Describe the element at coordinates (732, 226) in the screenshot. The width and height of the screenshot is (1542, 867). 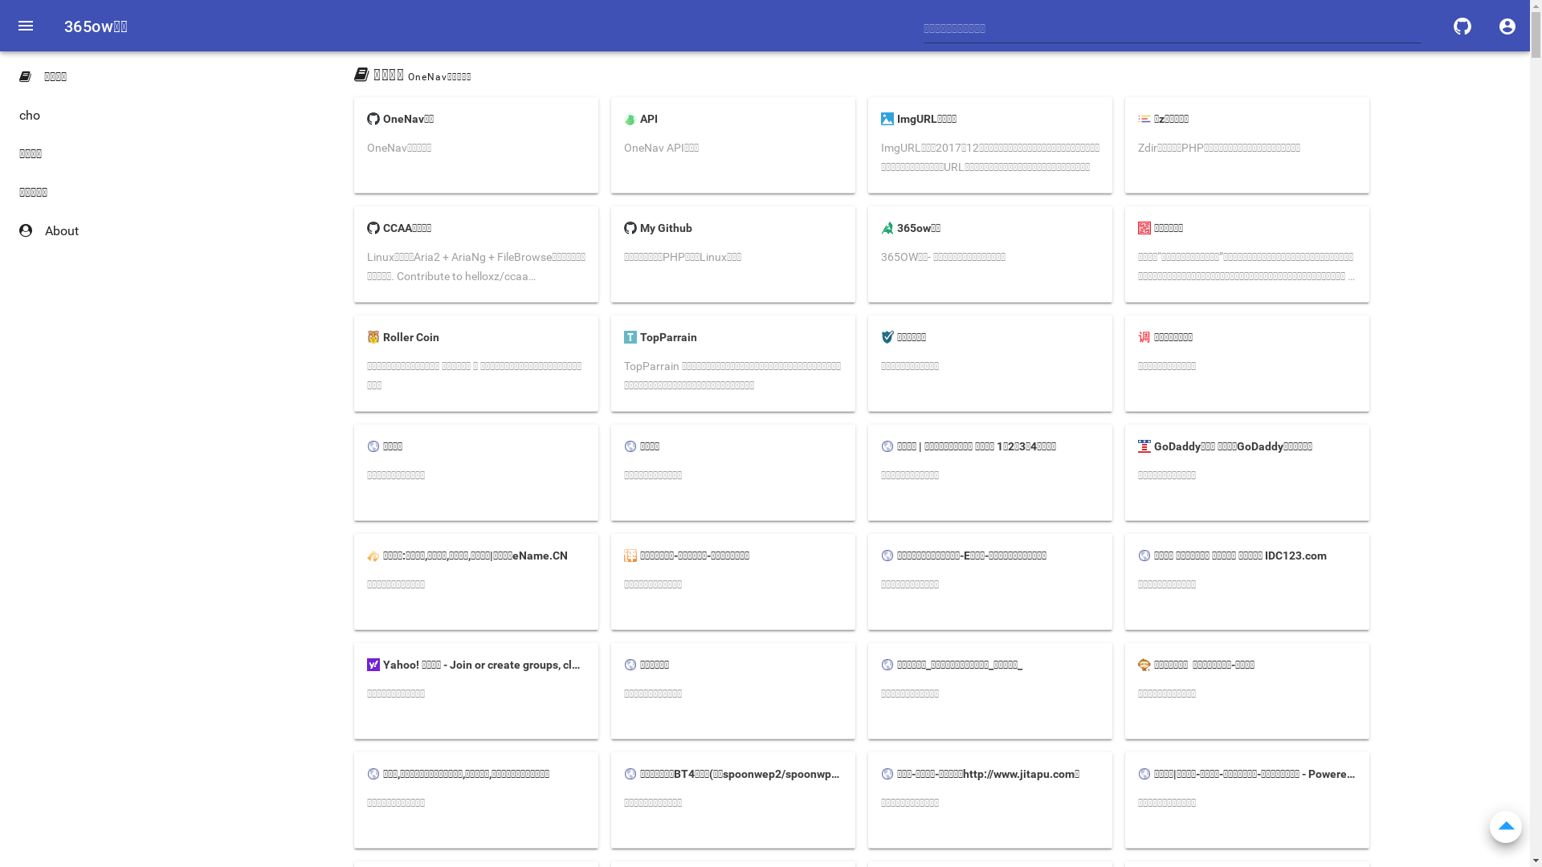
I see `My Github` at that location.